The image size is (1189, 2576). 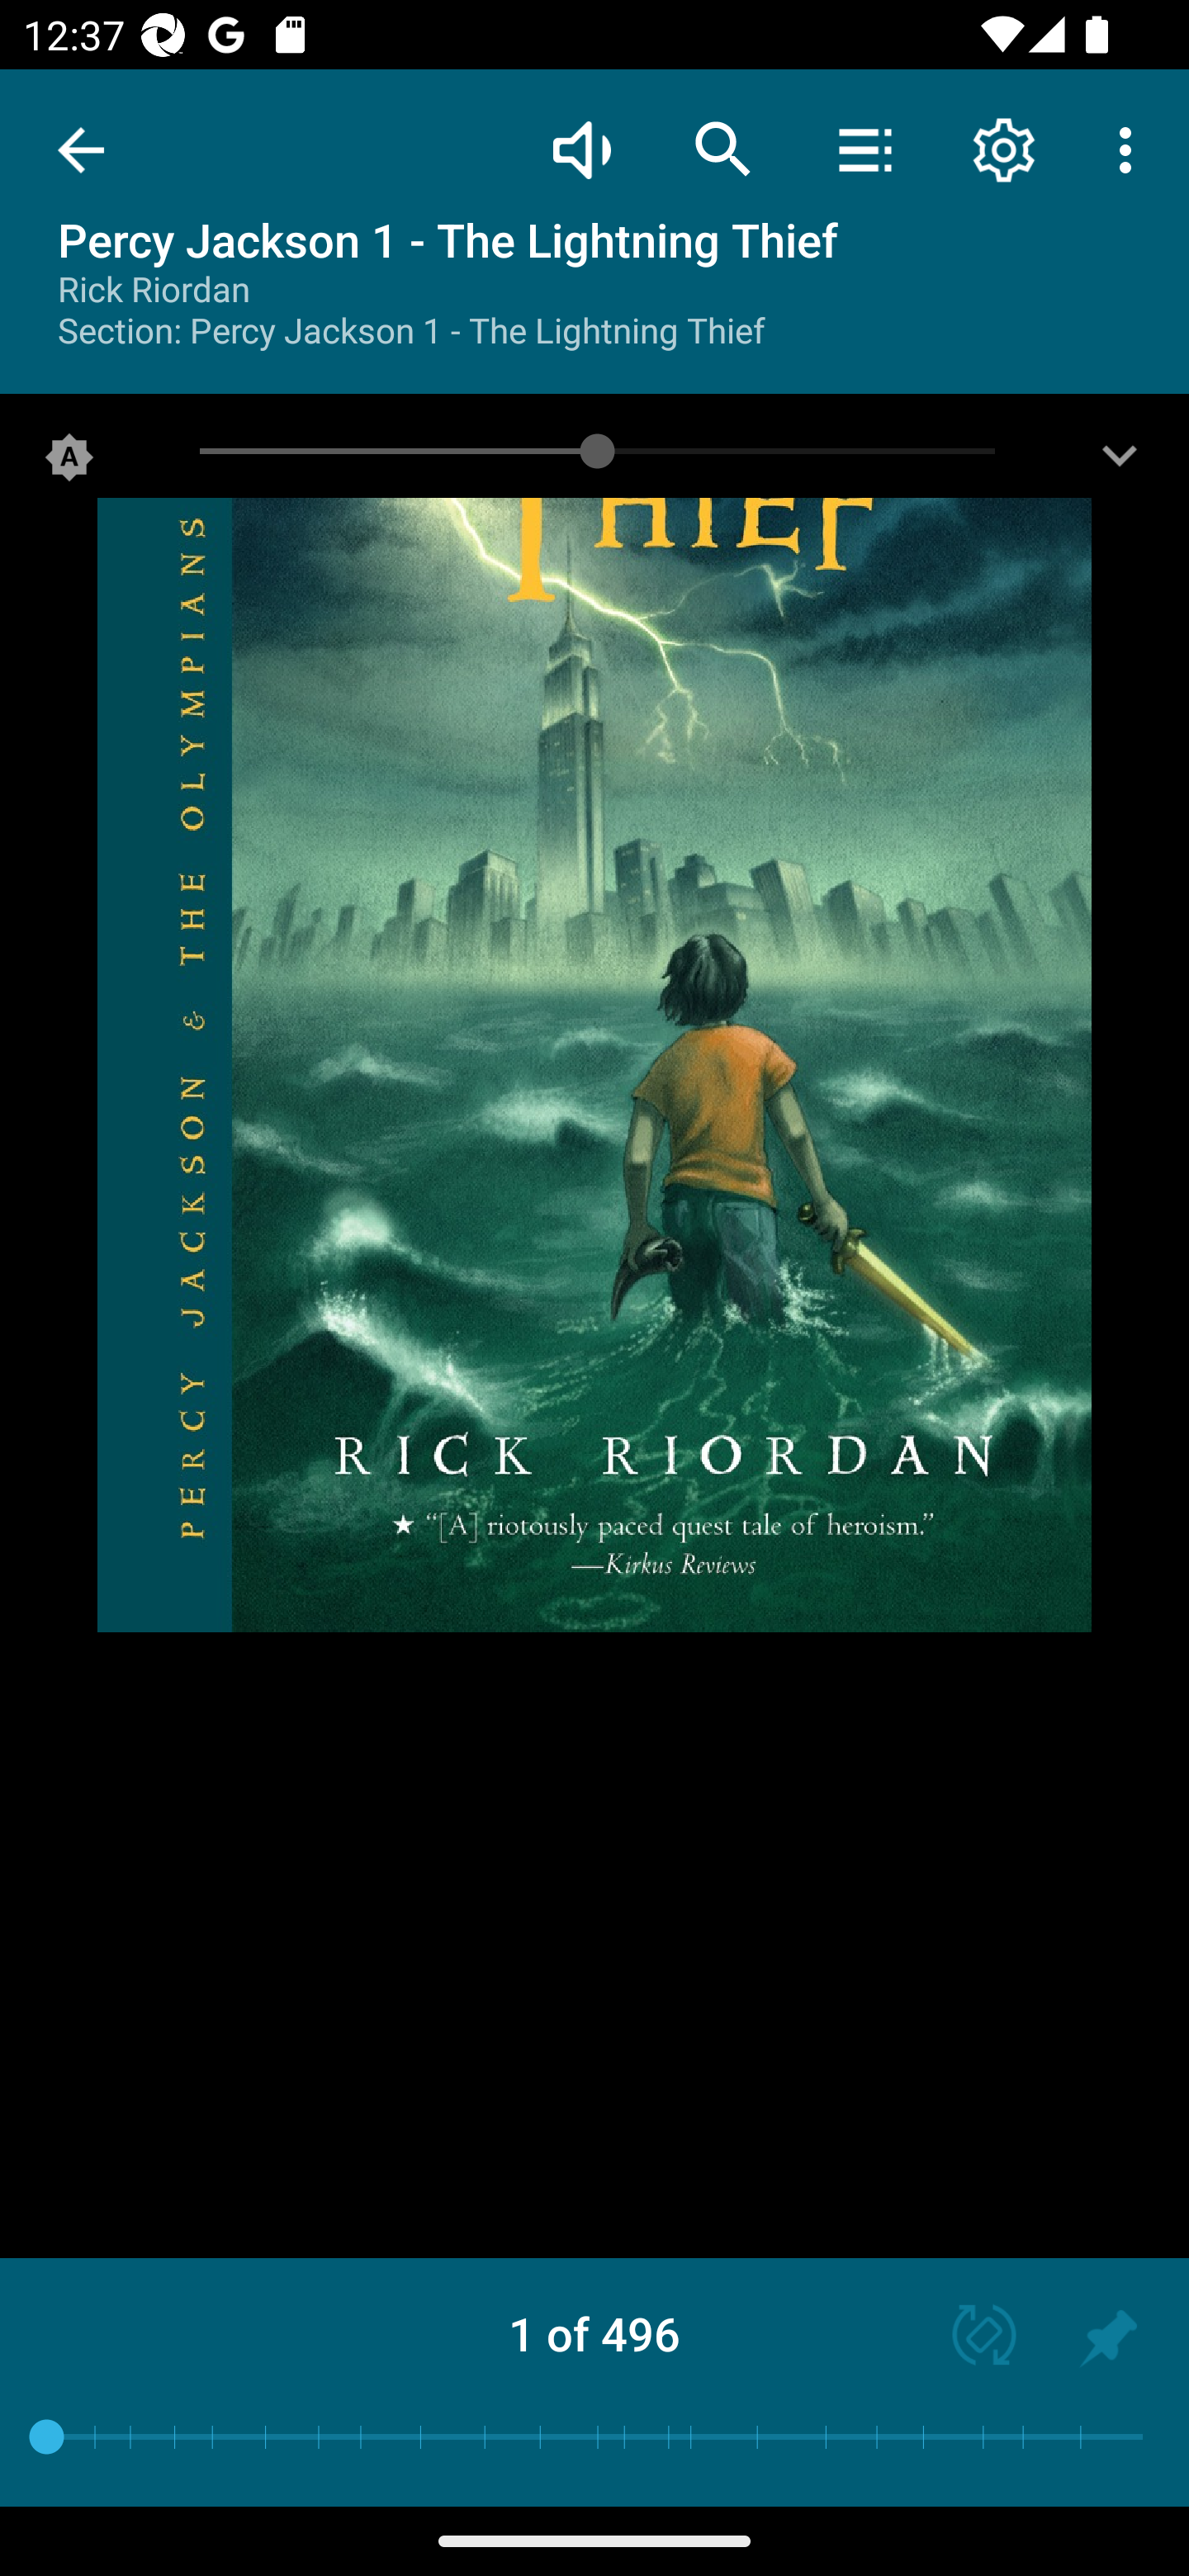 I want to click on Add to history, so click(x=1108, y=2338).